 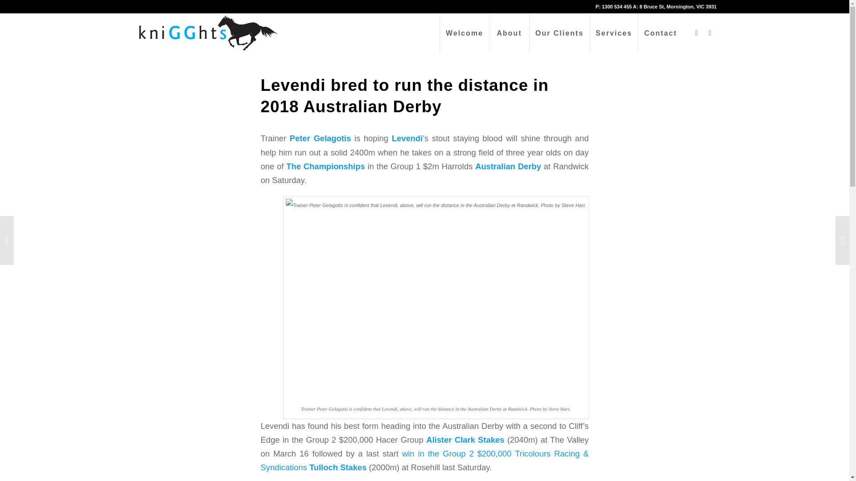 What do you see at coordinates (509, 33) in the screenshot?
I see `About` at bounding box center [509, 33].